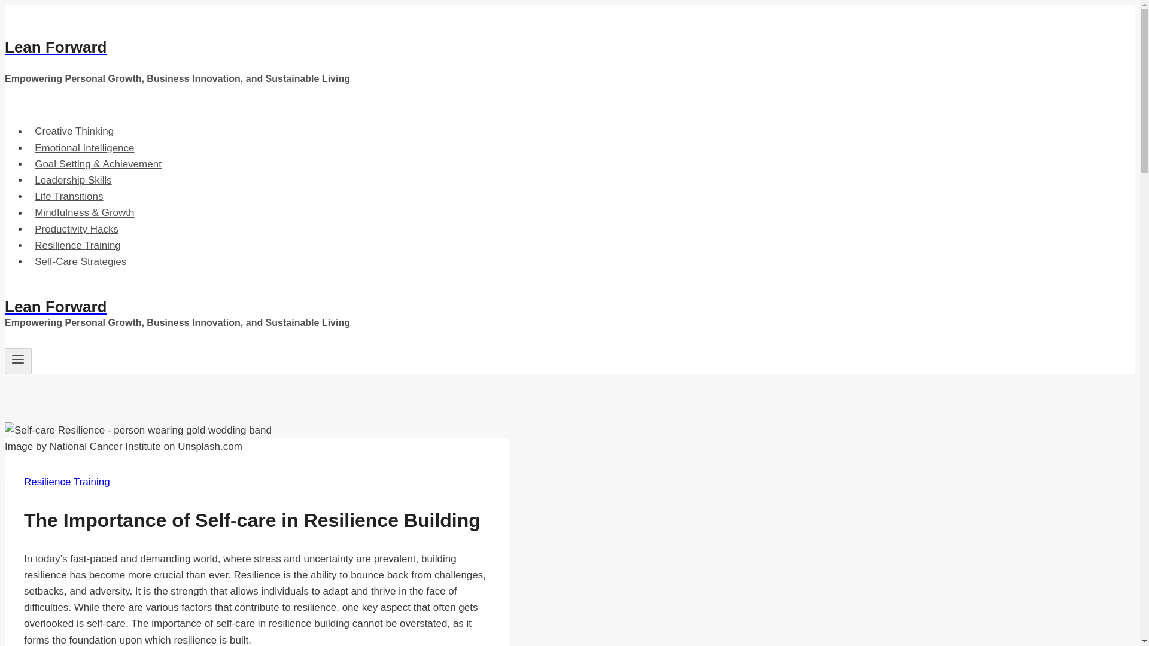  I want to click on Toggle Menu, so click(18, 361).